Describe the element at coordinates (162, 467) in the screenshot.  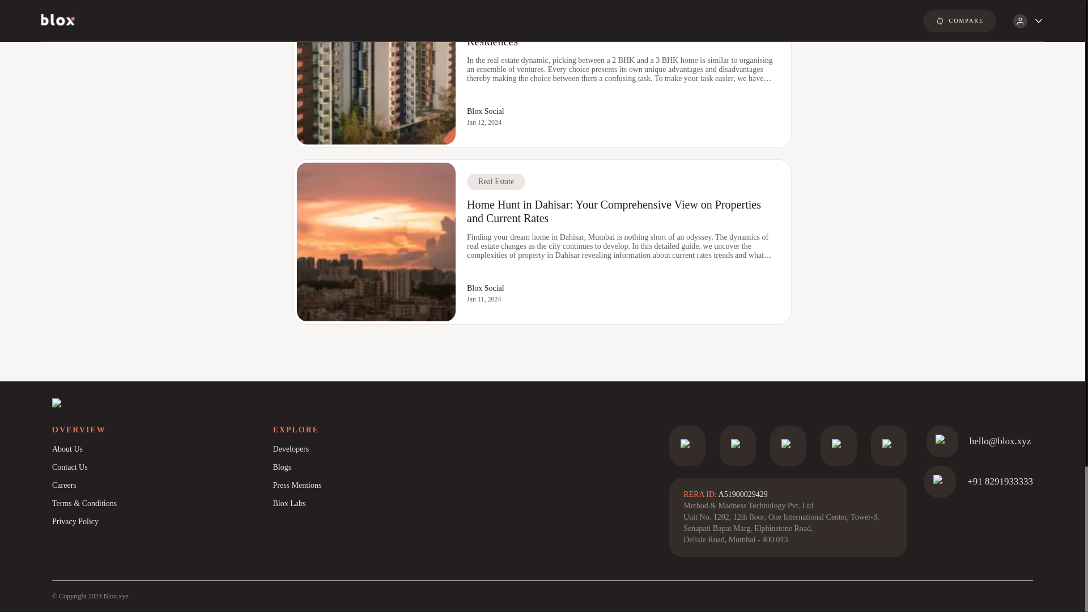
I see `Contact Us` at that location.